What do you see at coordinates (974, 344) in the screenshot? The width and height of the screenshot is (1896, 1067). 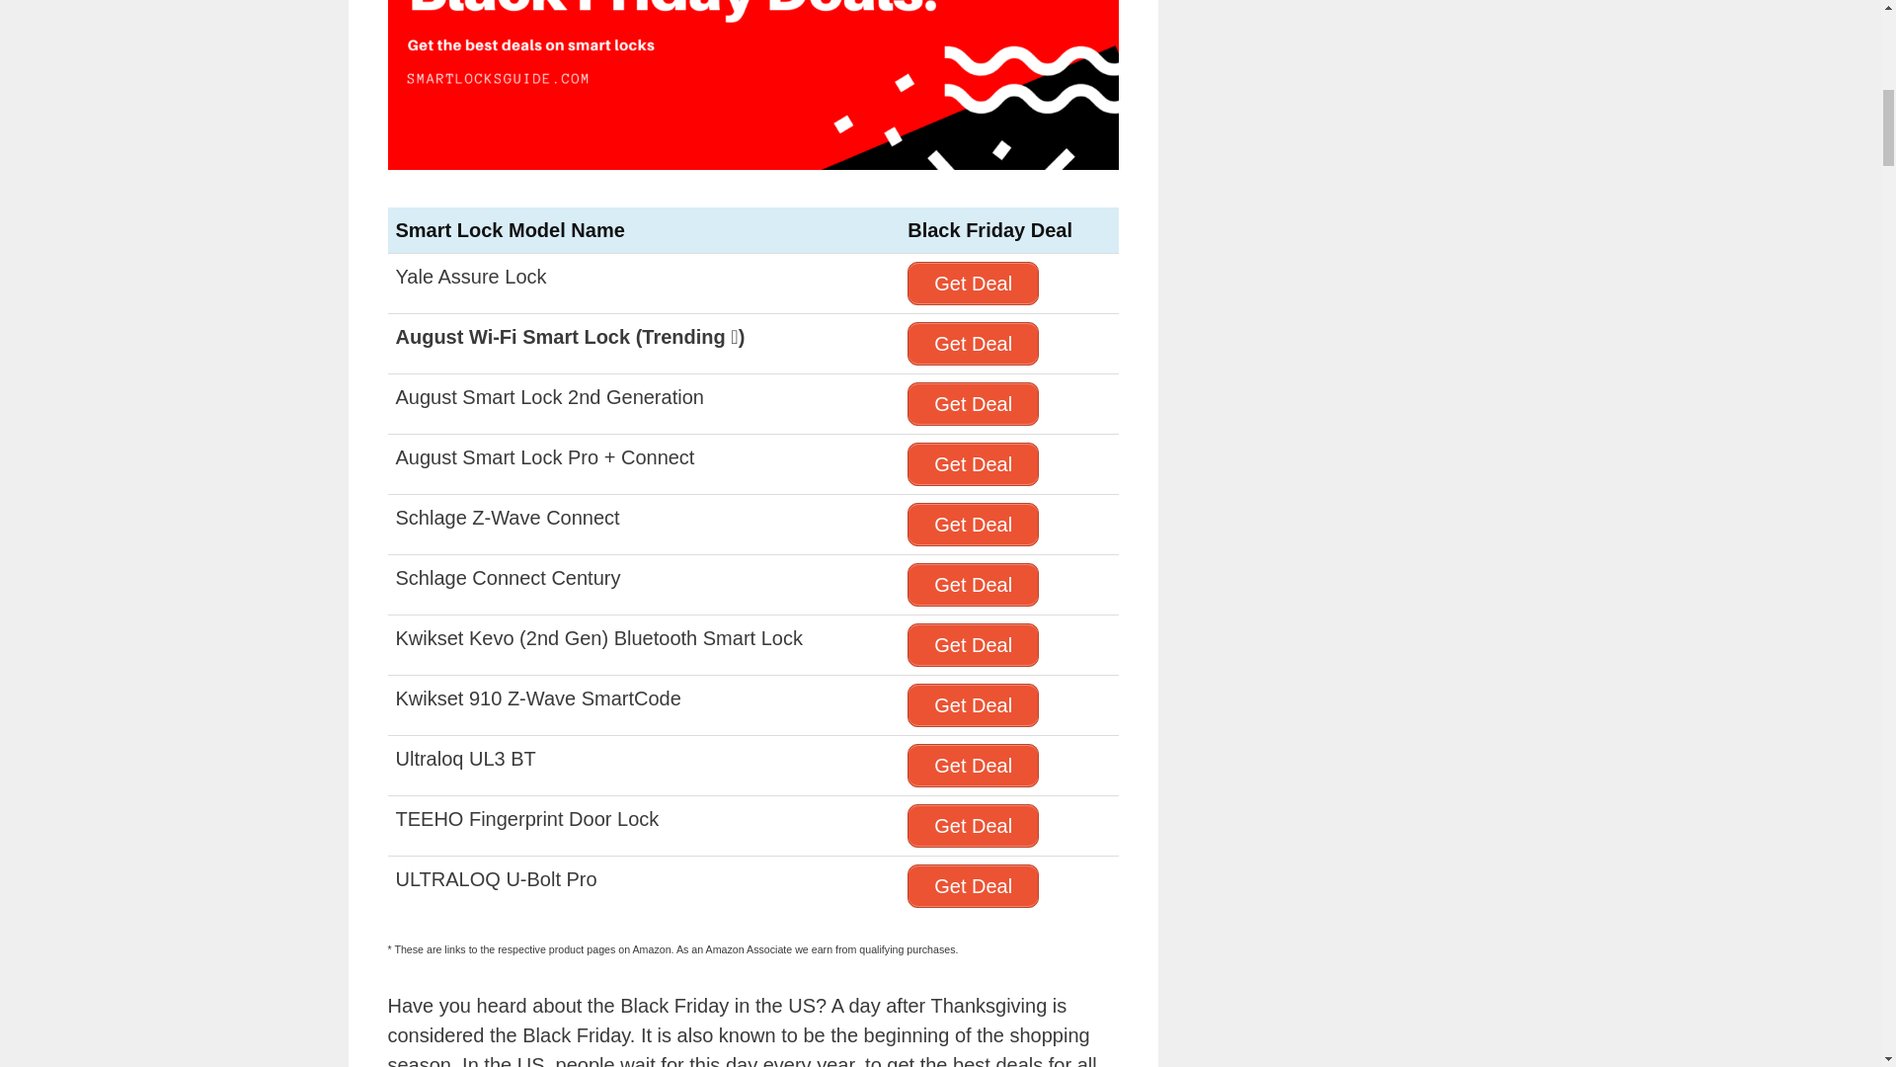 I see `Get Deal` at bounding box center [974, 344].